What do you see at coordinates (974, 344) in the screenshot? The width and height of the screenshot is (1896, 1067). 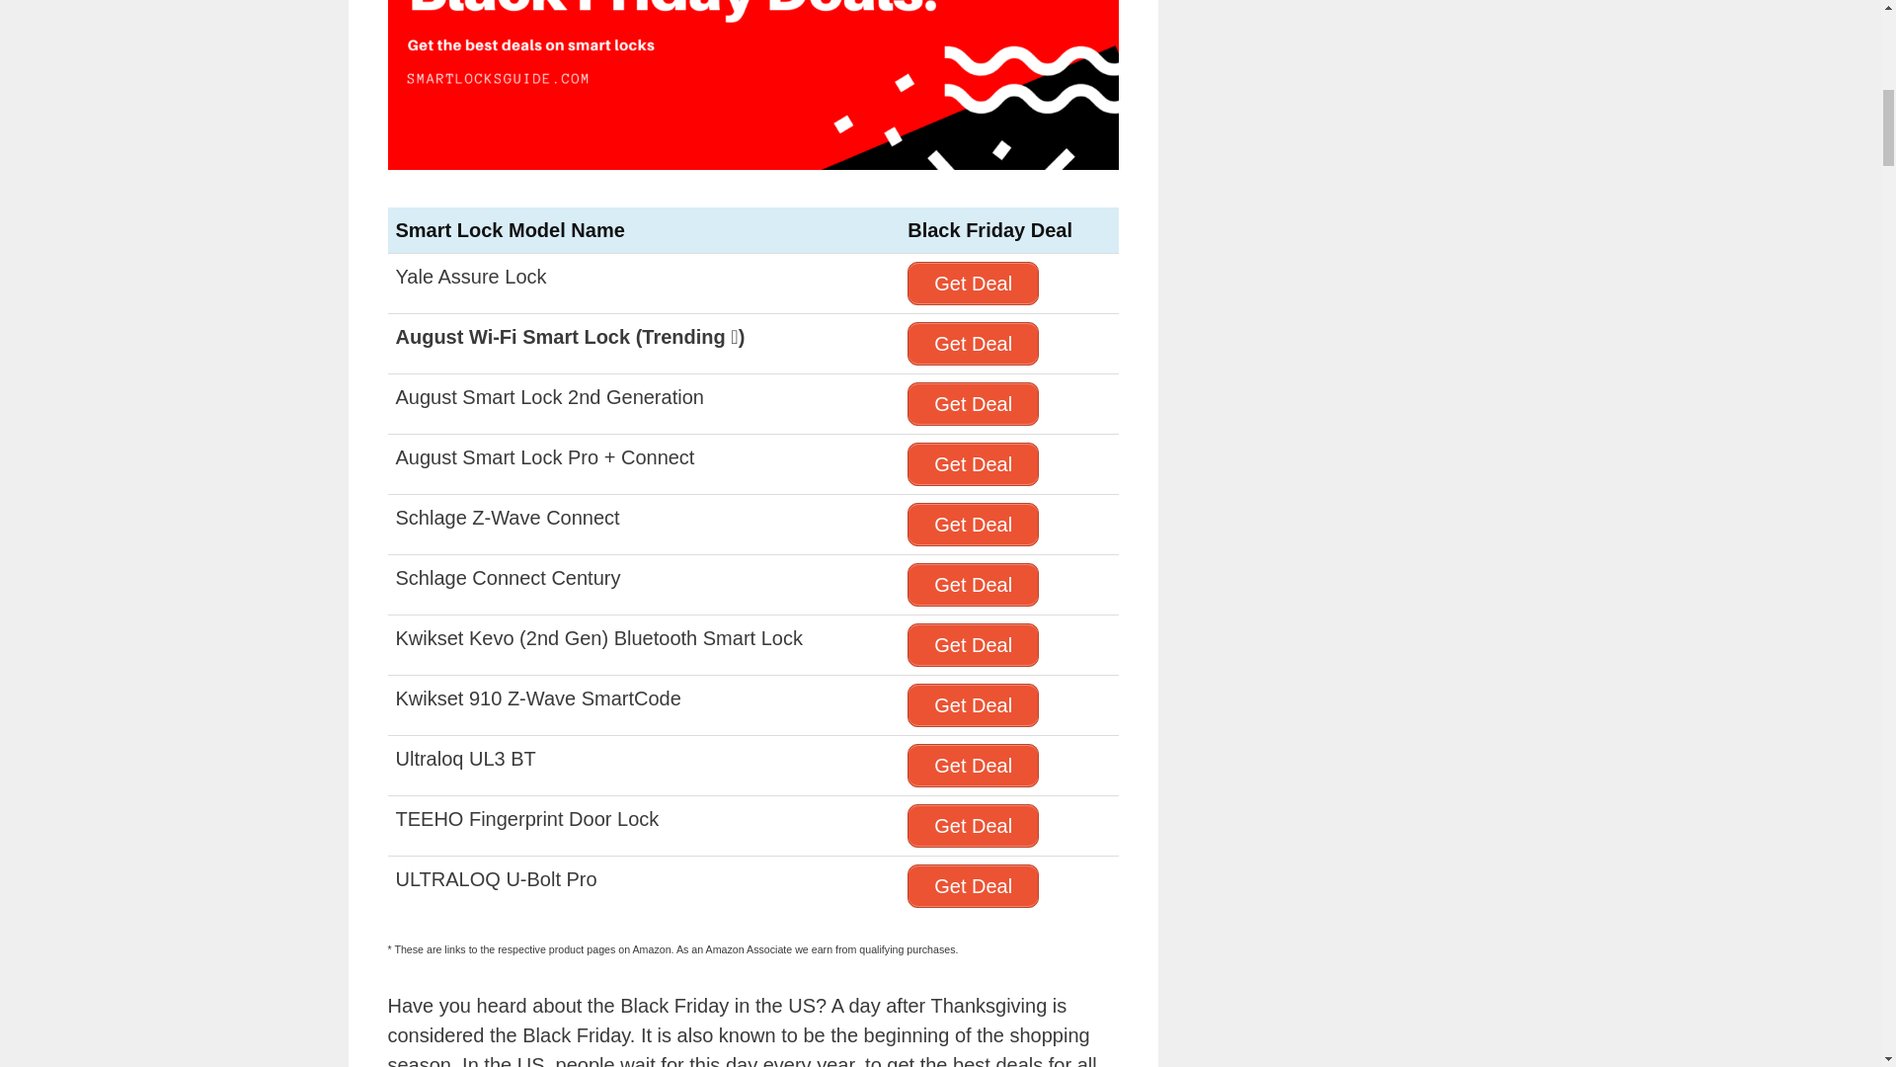 I see `Get Deal` at bounding box center [974, 344].